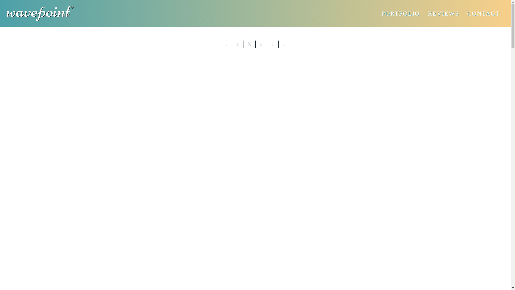 Image resolution: width=515 pixels, height=290 pixels. What do you see at coordinates (238, 45) in the screenshot?
I see `Share this` at bounding box center [238, 45].